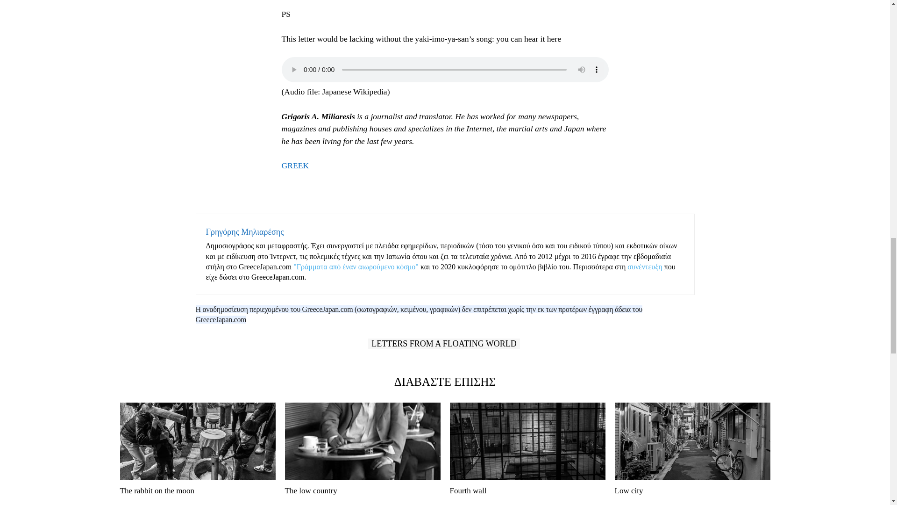  I want to click on The rabbit on the moon, so click(197, 441).